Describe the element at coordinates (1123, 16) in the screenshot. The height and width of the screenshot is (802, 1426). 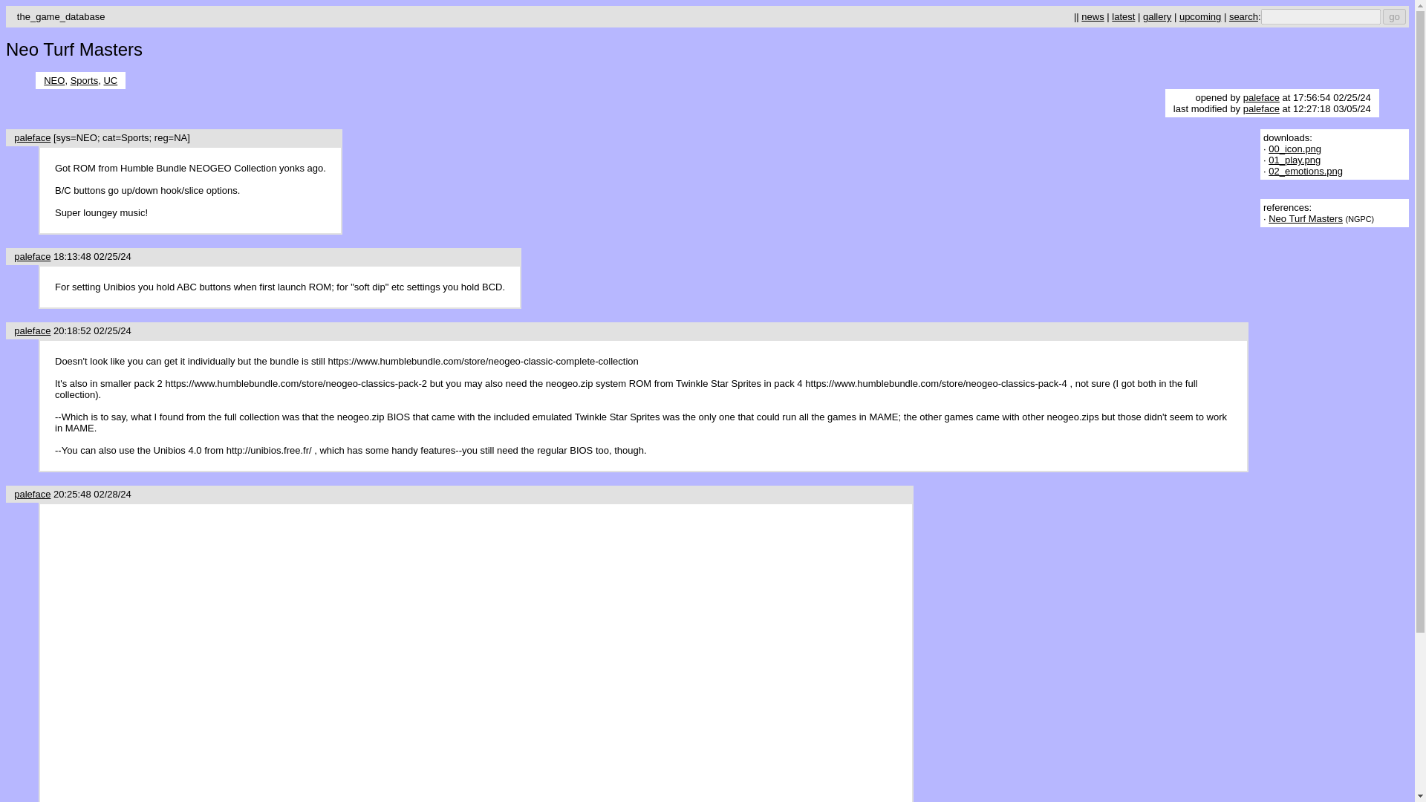
I see `latest` at that location.